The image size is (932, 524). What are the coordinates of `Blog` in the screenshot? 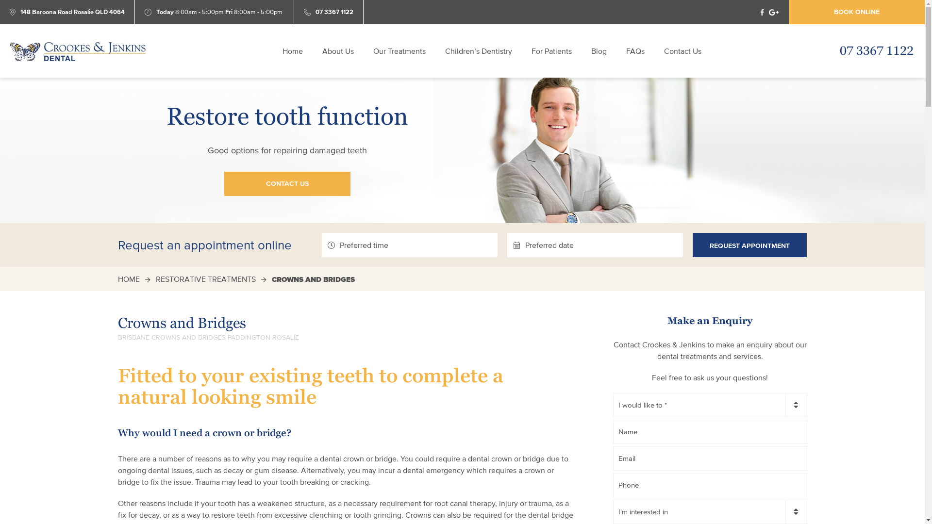 It's located at (599, 51).